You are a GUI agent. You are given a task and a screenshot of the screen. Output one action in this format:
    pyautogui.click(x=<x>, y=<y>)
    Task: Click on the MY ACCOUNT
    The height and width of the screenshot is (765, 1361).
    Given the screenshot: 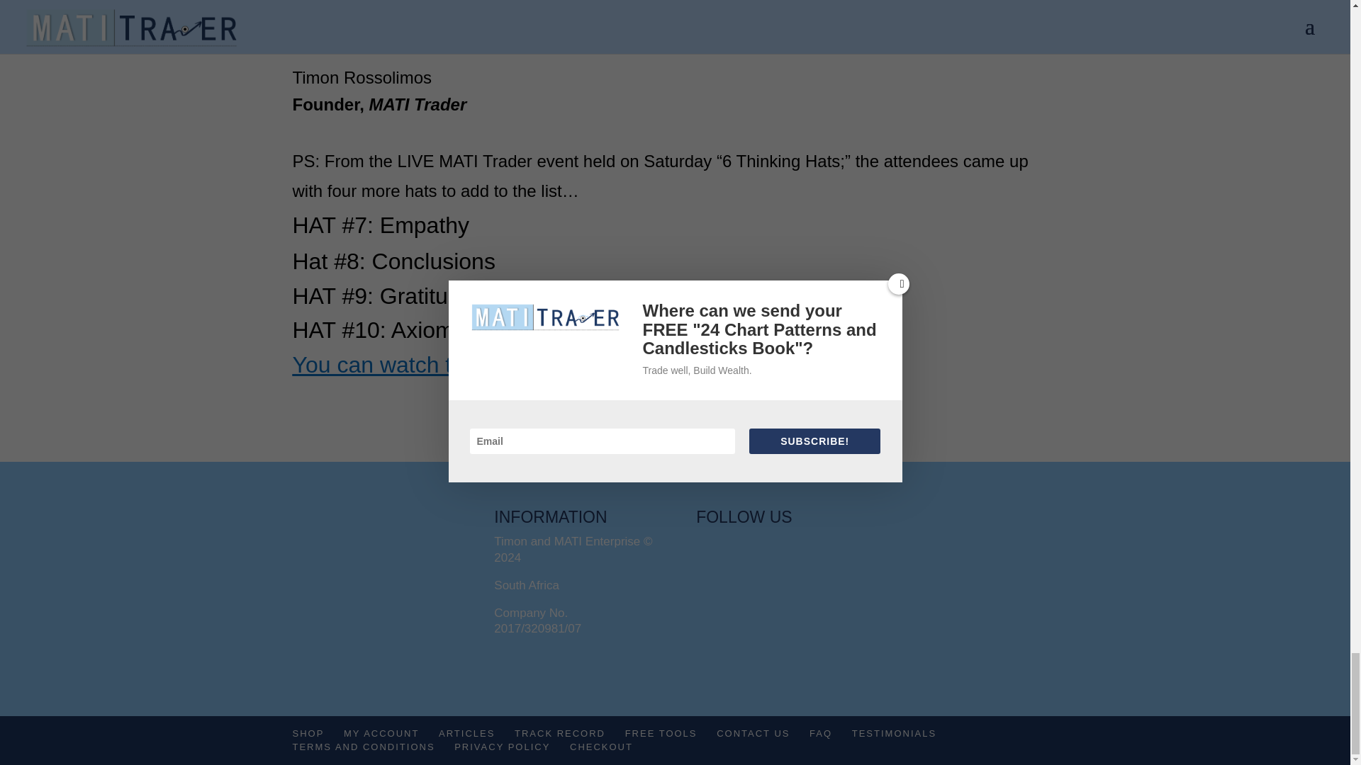 What is the action you would take?
    pyautogui.click(x=381, y=734)
    